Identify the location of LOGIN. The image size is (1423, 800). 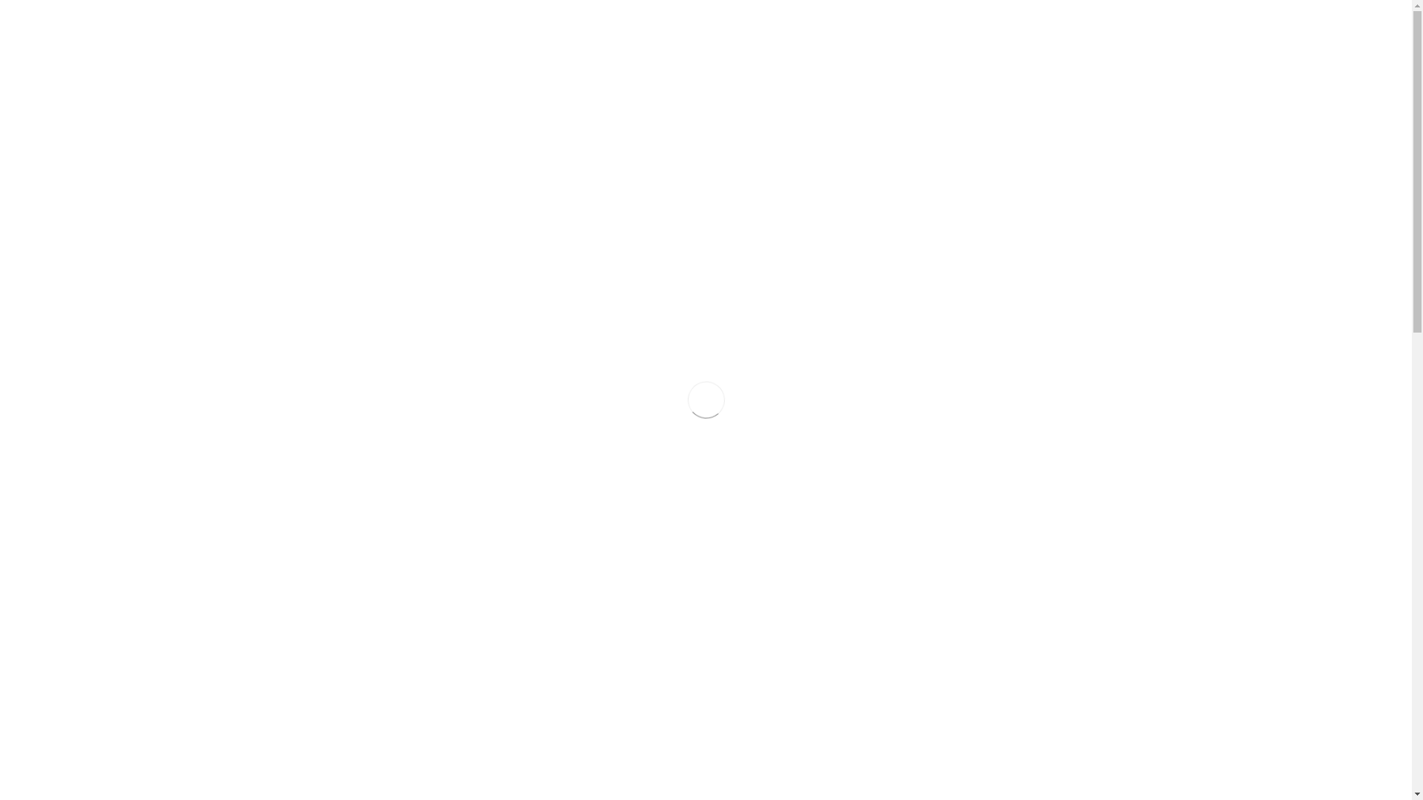
(1101, 14).